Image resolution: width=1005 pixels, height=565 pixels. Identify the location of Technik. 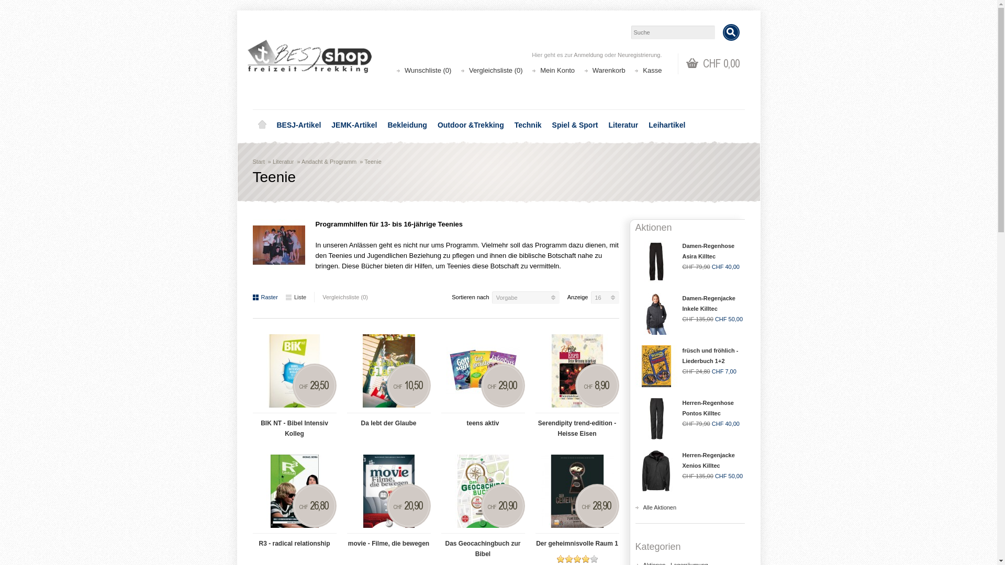
(528, 125).